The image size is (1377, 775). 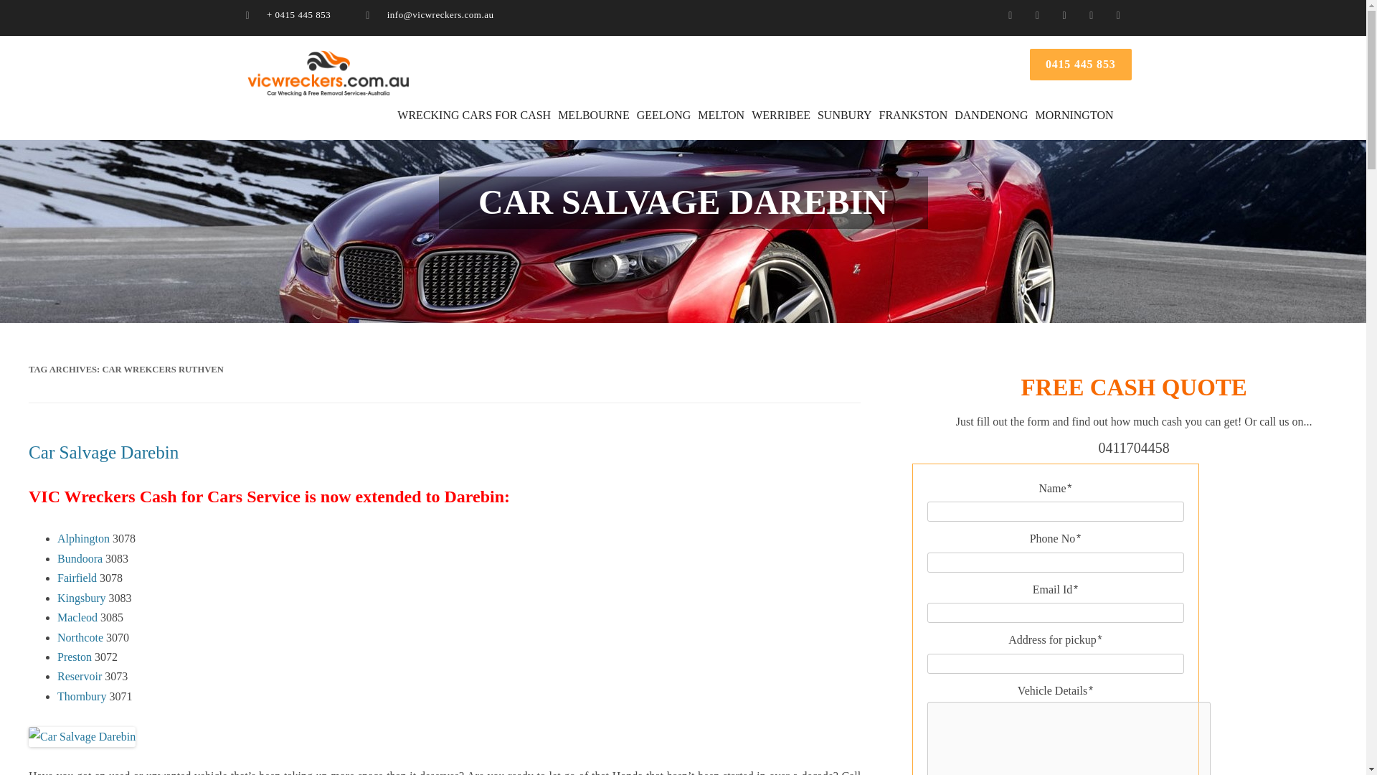 What do you see at coordinates (77, 617) in the screenshot?
I see `MacLeod, Victoria` at bounding box center [77, 617].